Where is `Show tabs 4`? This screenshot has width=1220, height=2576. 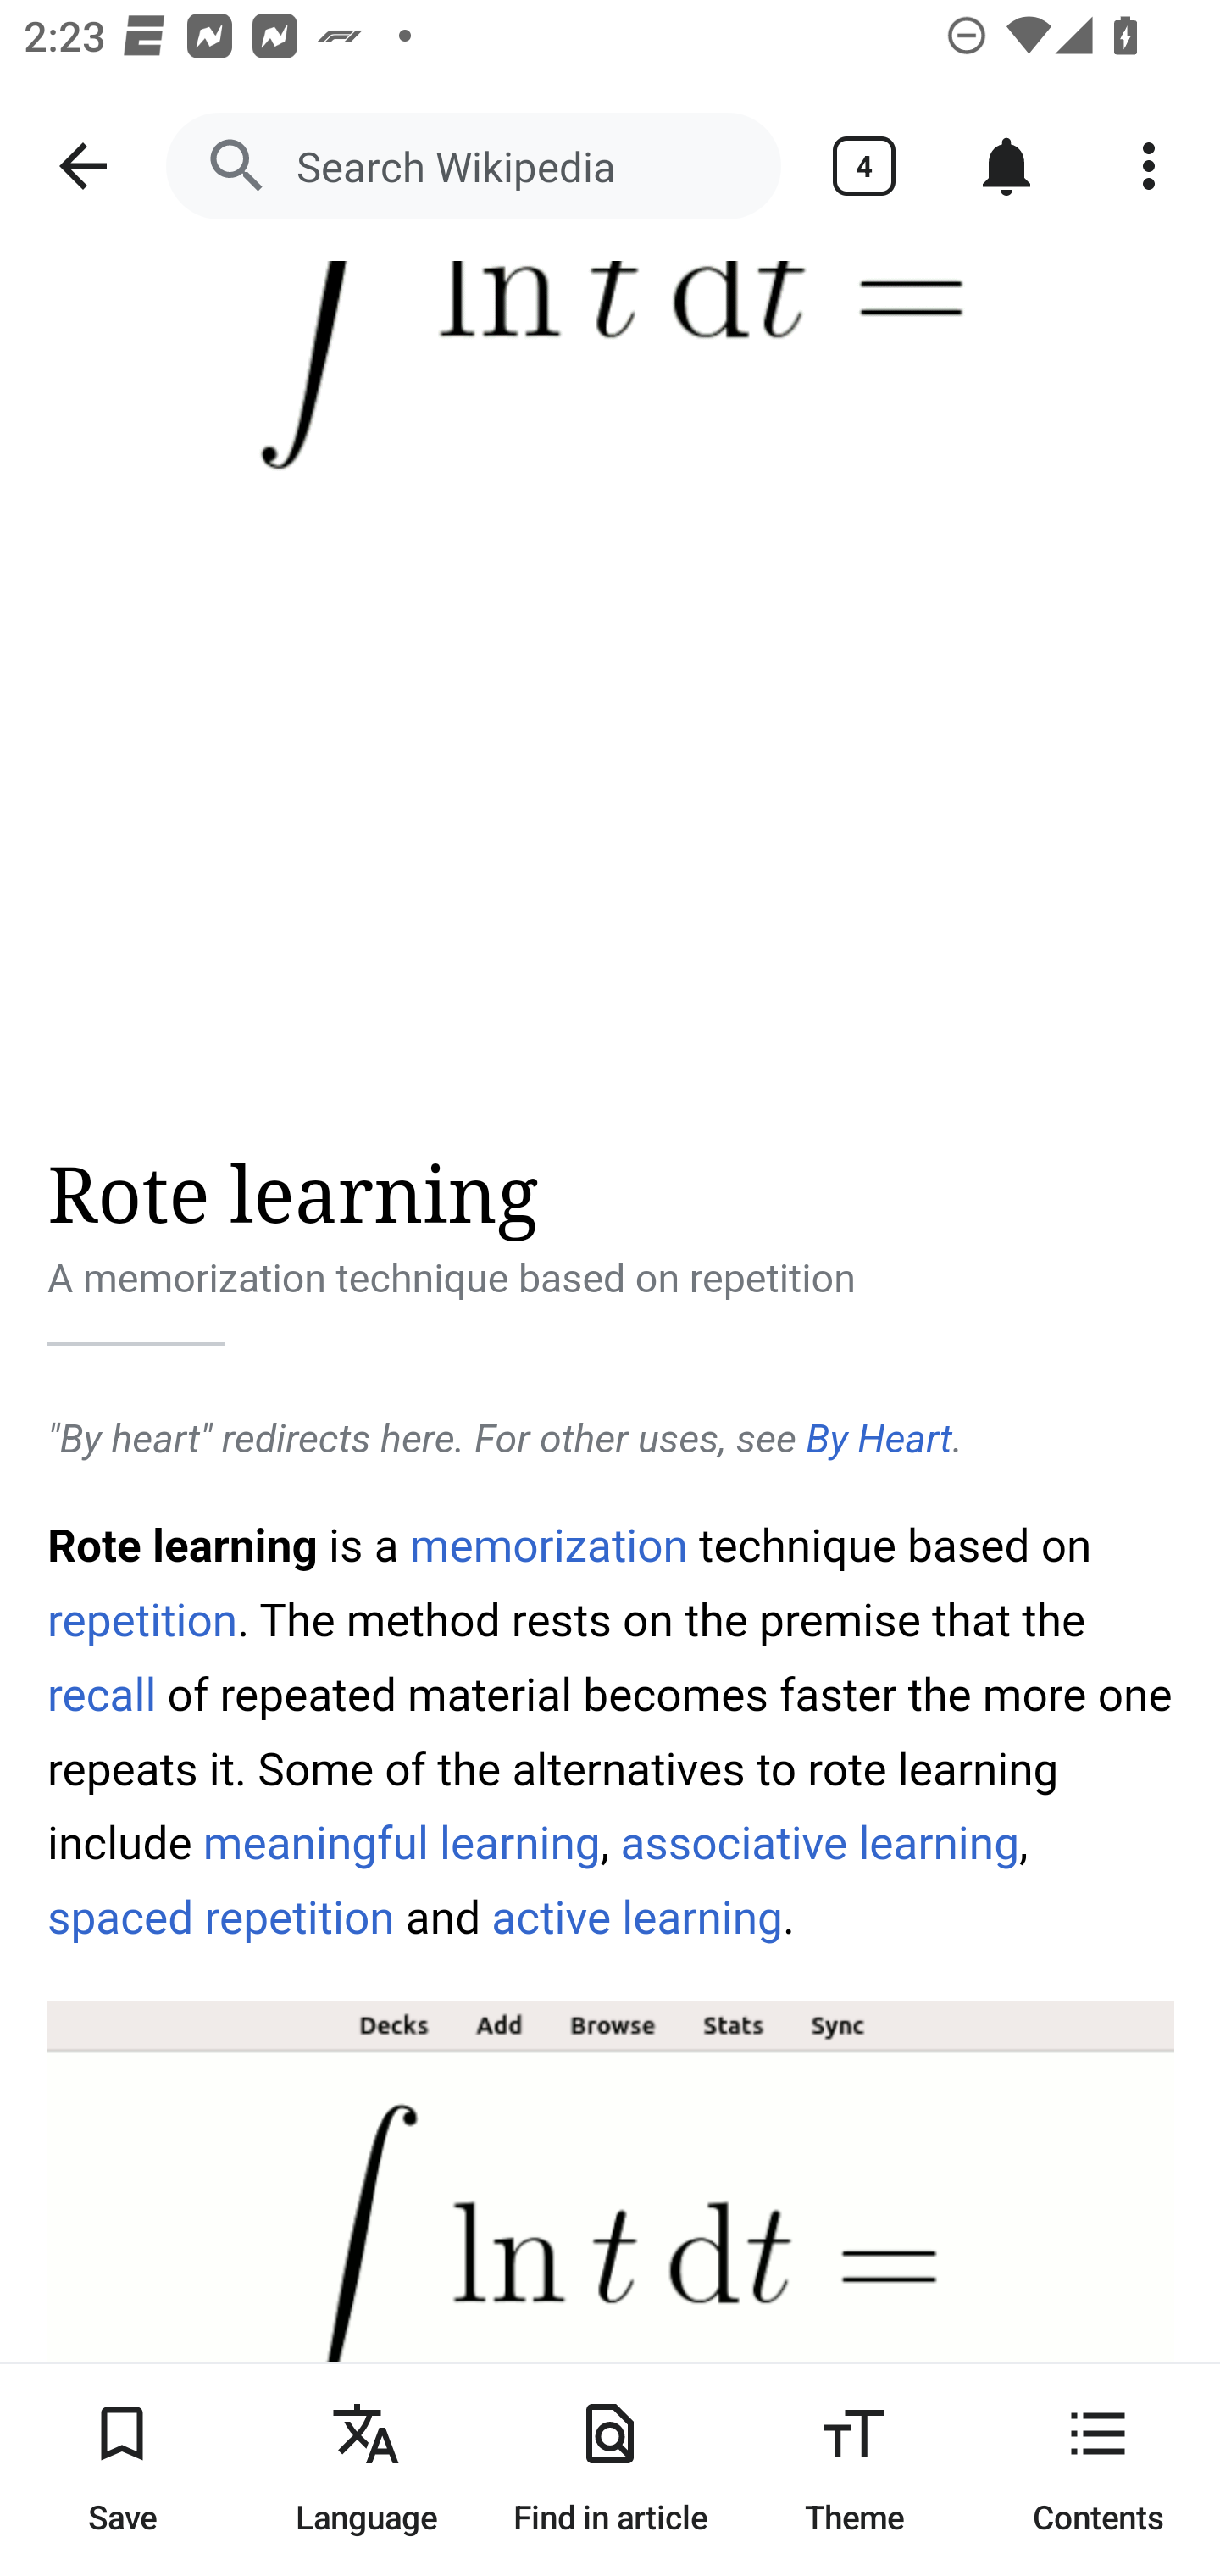 Show tabs 4 is located at coordinates (864, 166).